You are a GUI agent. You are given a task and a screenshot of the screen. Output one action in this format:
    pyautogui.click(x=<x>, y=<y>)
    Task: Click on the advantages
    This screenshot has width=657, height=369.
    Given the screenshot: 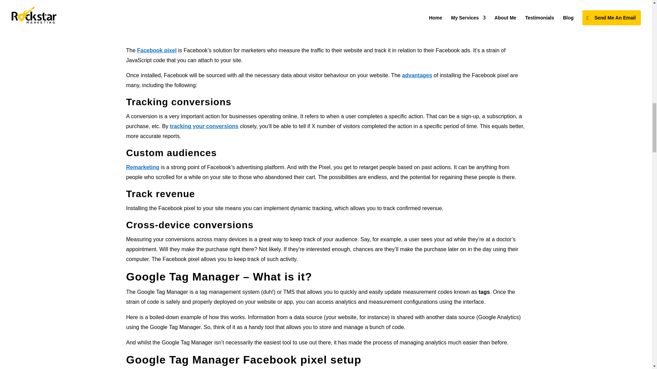 What is the action you would take?
    pyautogui.click(x=417, y=75)
    